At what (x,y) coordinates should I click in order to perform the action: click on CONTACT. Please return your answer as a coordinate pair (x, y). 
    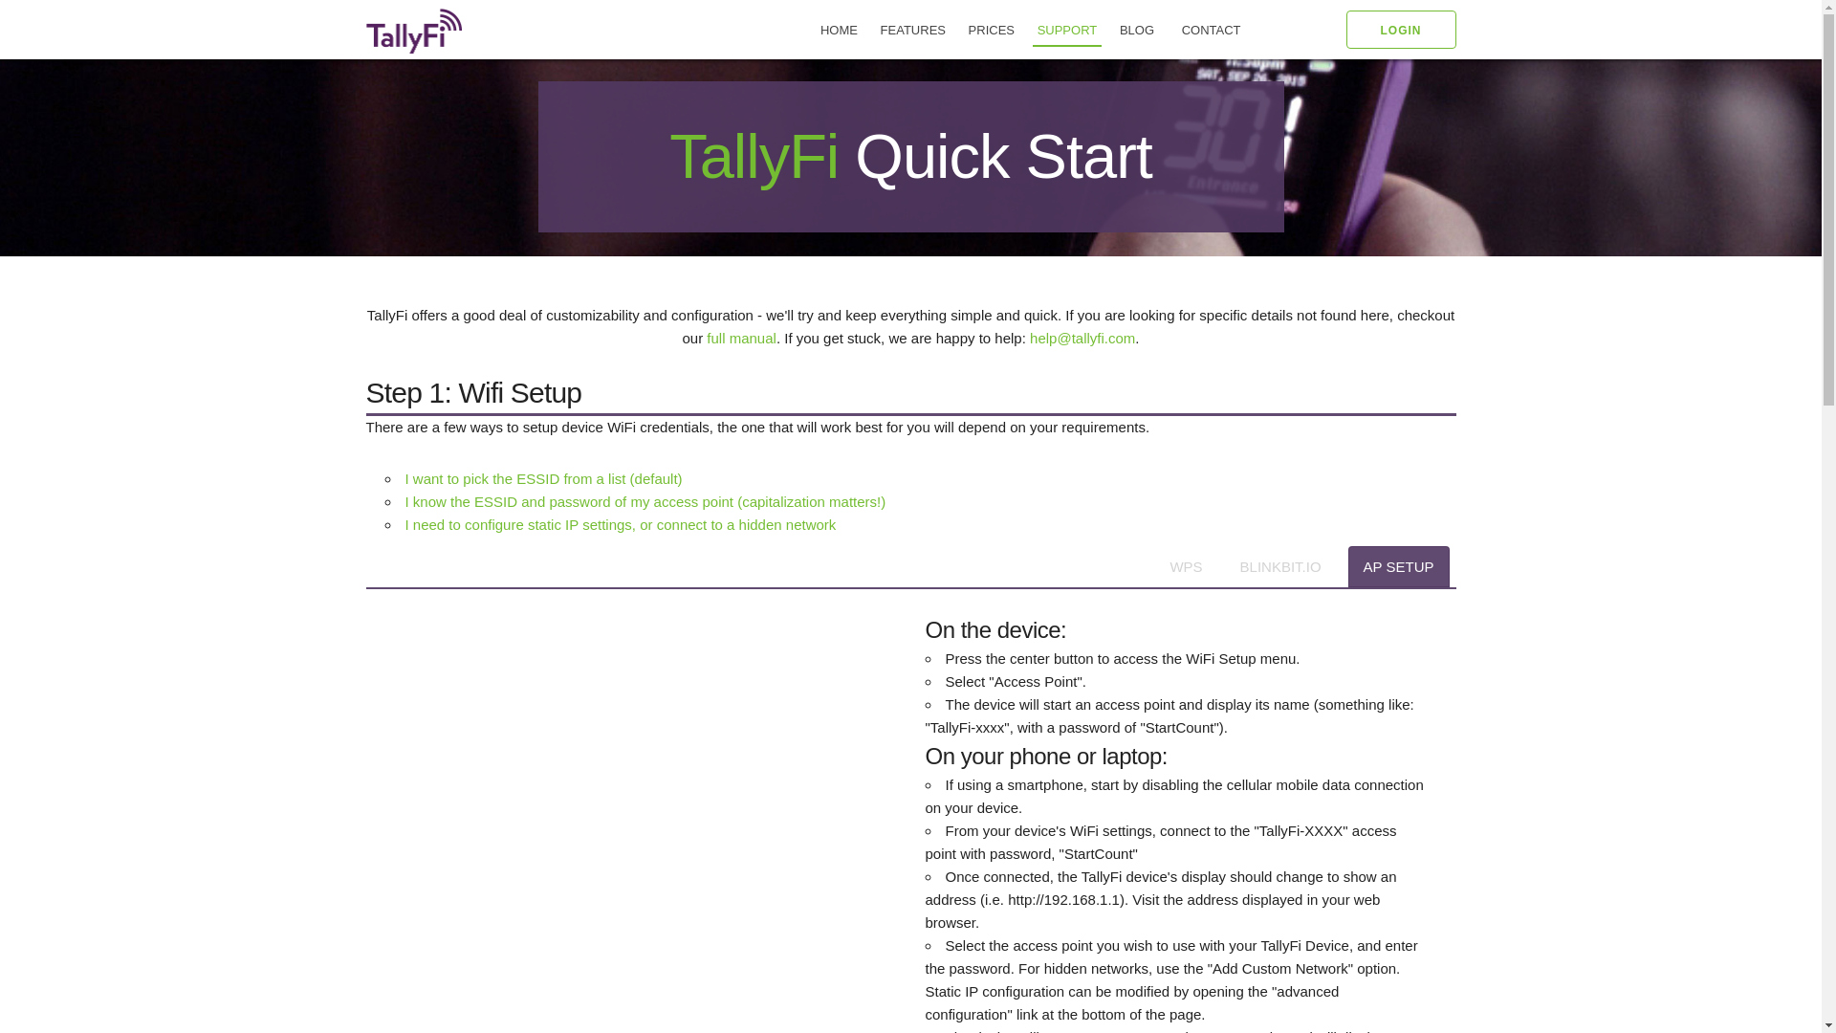
    Looking at the image, I should click on (1211, 31).